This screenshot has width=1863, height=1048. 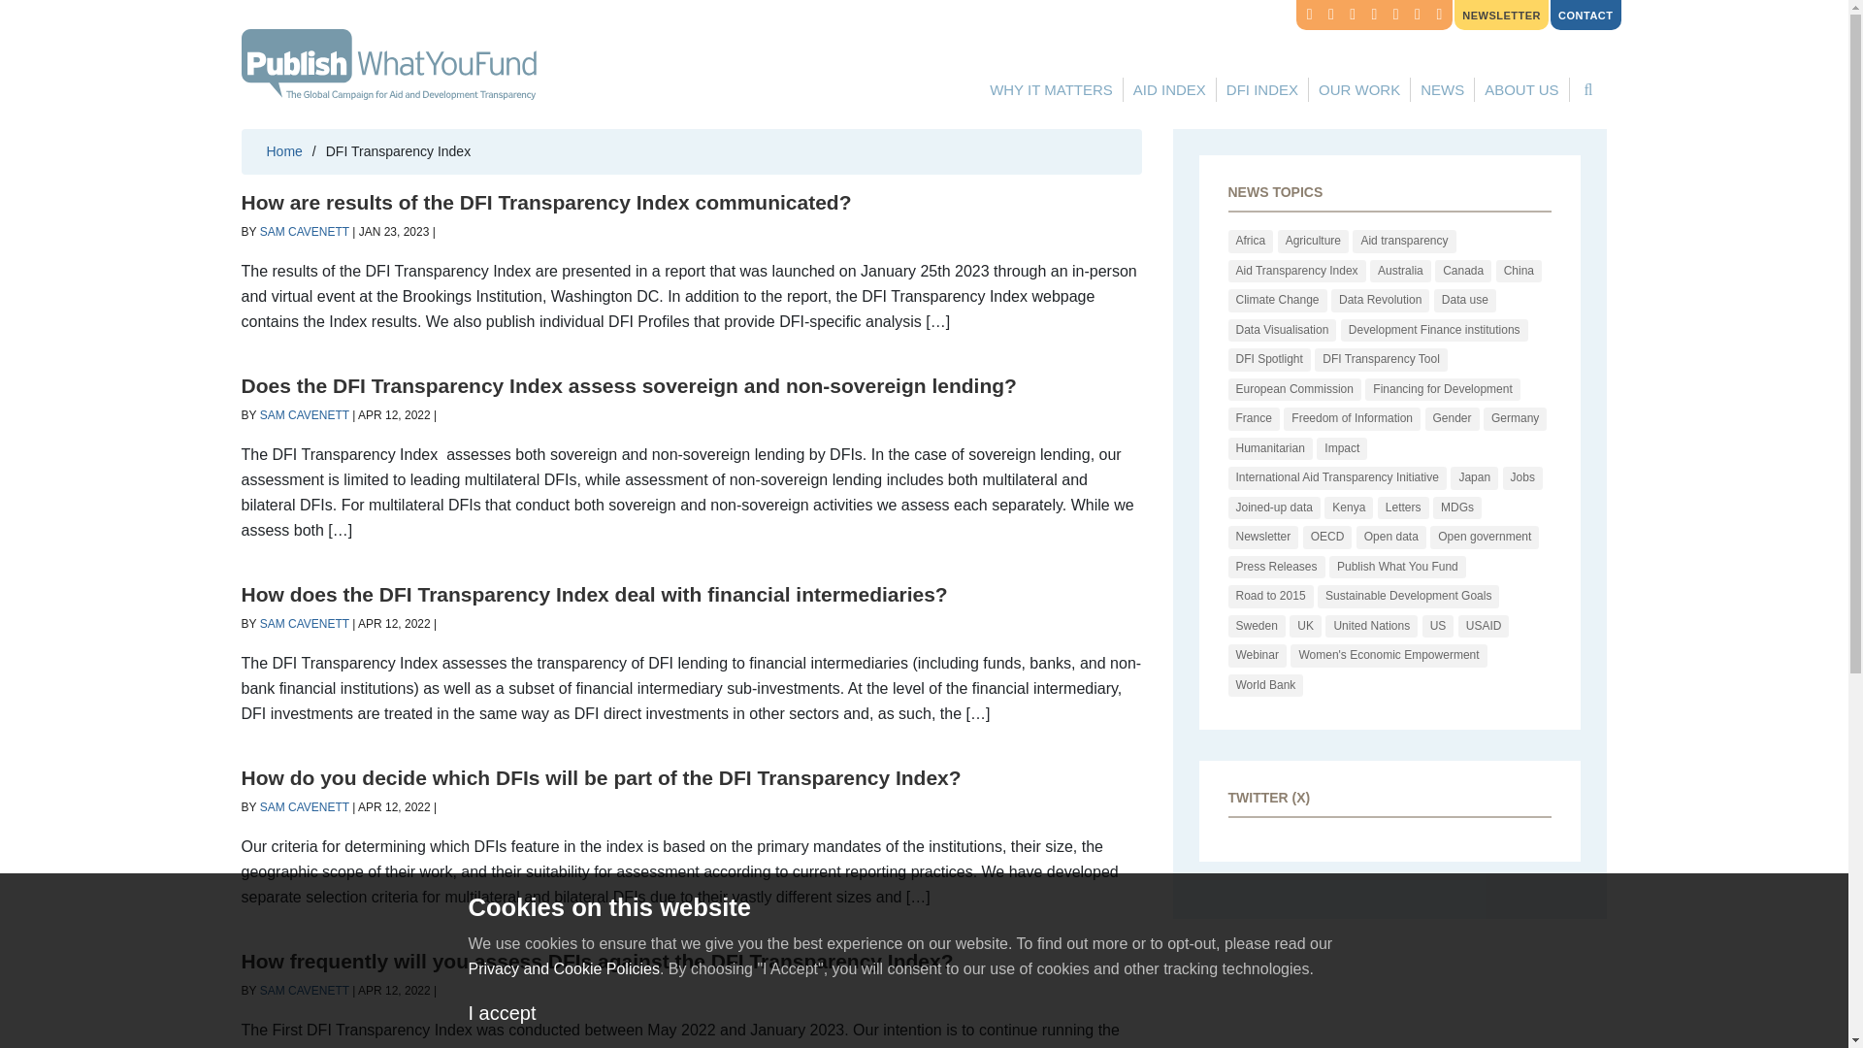 What do you see at coordinates (305, 991) in the screenshot?
I see `Posts by Sam Cavenett` at bounding box center [305, 991].